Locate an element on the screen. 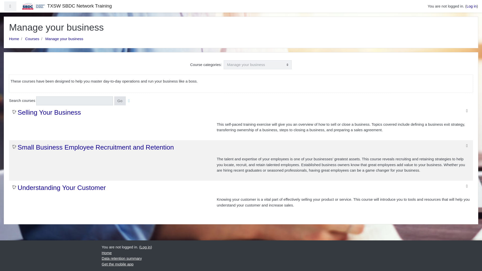 This screenshot has width=482, height=271. Get the mobile app is located at coordinates (117, 264).